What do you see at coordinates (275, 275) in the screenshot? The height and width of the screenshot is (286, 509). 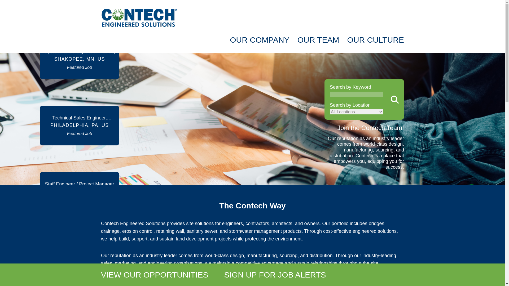 I see `SIGN UP FOR JOB ALERTS` at bounding box center [275, 275].